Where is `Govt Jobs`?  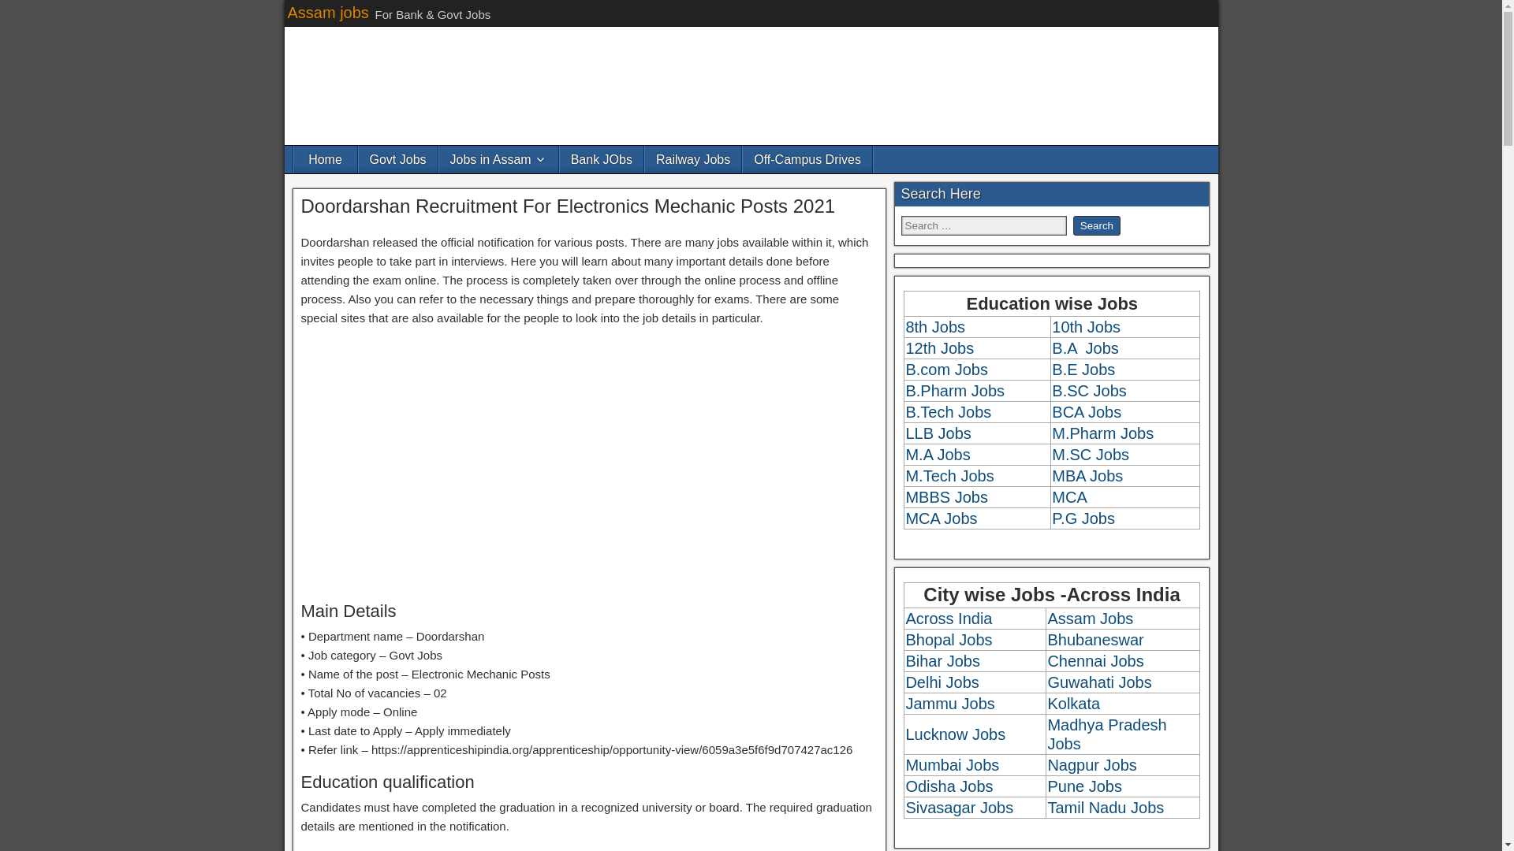 Govt Jobs is located at coordinates (397, 159).